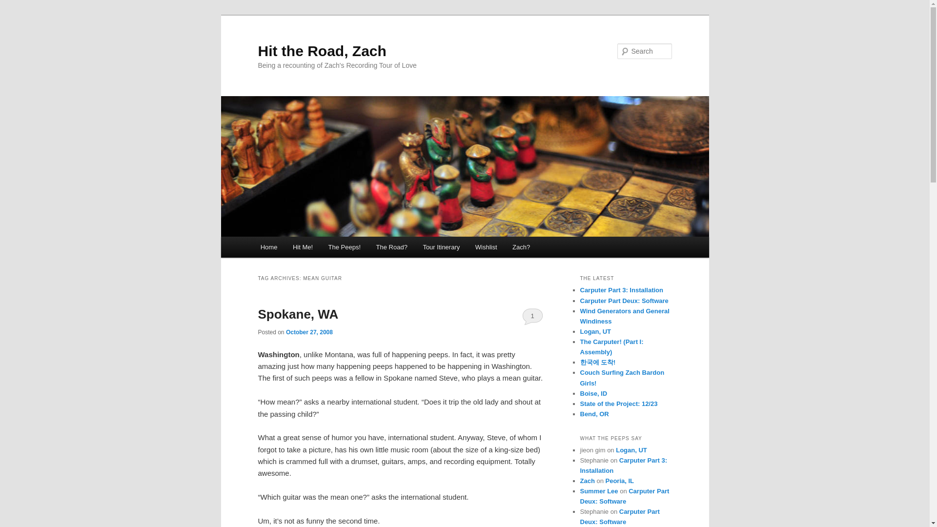 The image size is (937, 527). What do you see at coordinates (268, 247) in the screenshot?
I see `Home` at bounding box center [268, 247].